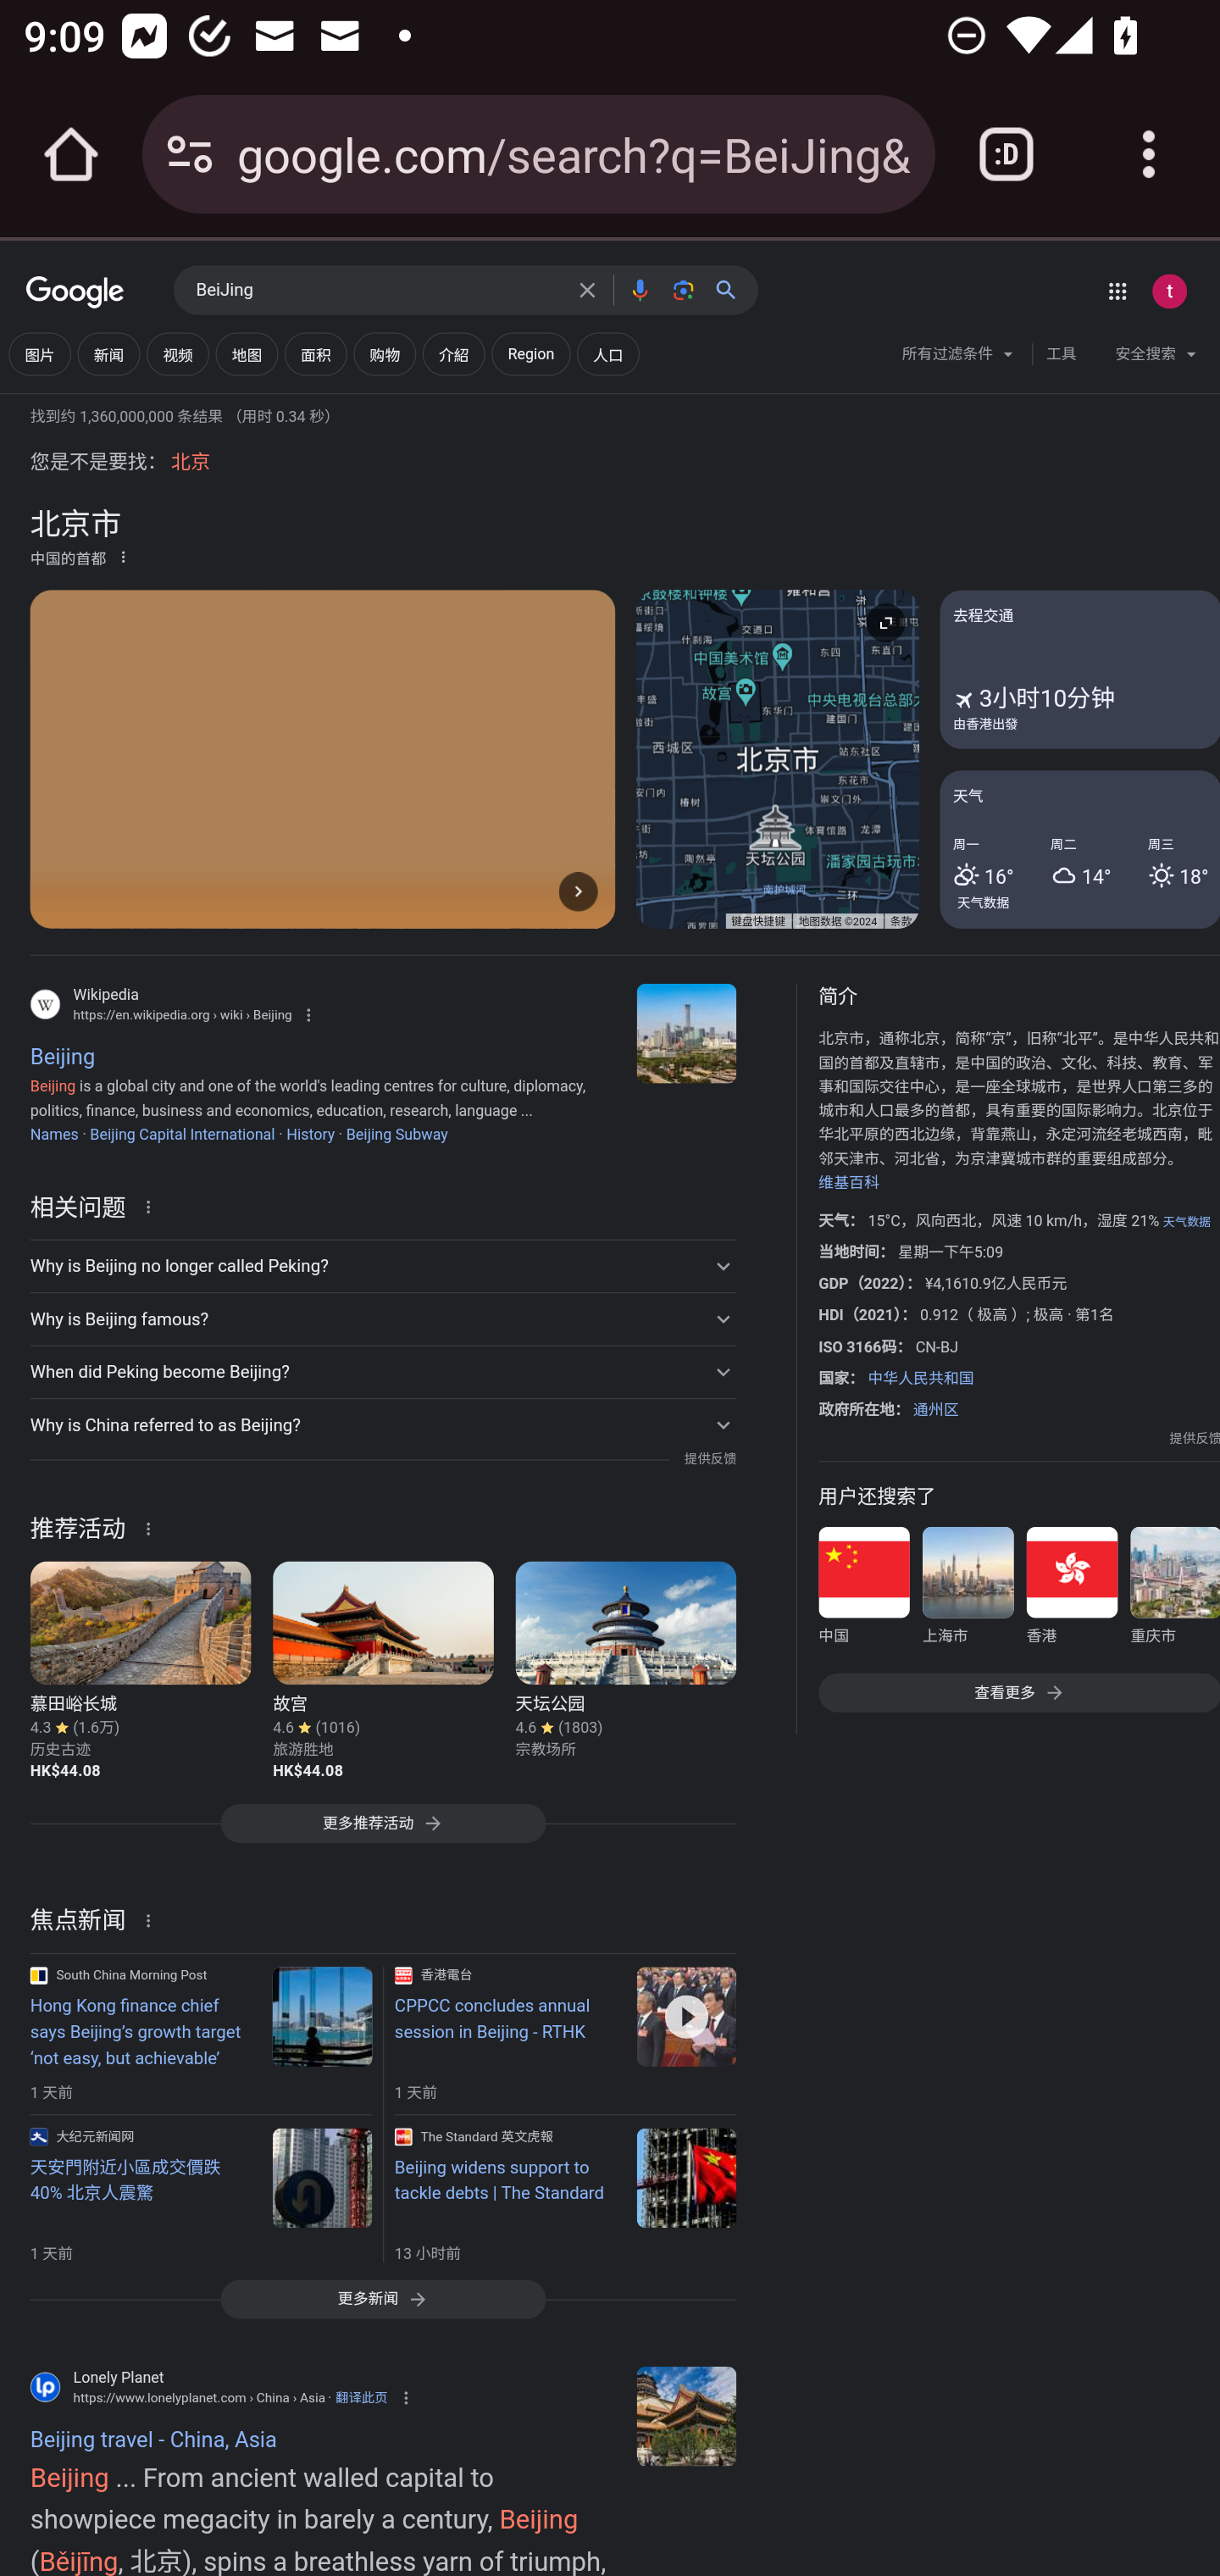 The height and width of the screenshot is (2576, 1220). What do you see at coordinates (1174, 1590) in the screenshot?
I see `重庆市` at bounding box center [1174, 1590].